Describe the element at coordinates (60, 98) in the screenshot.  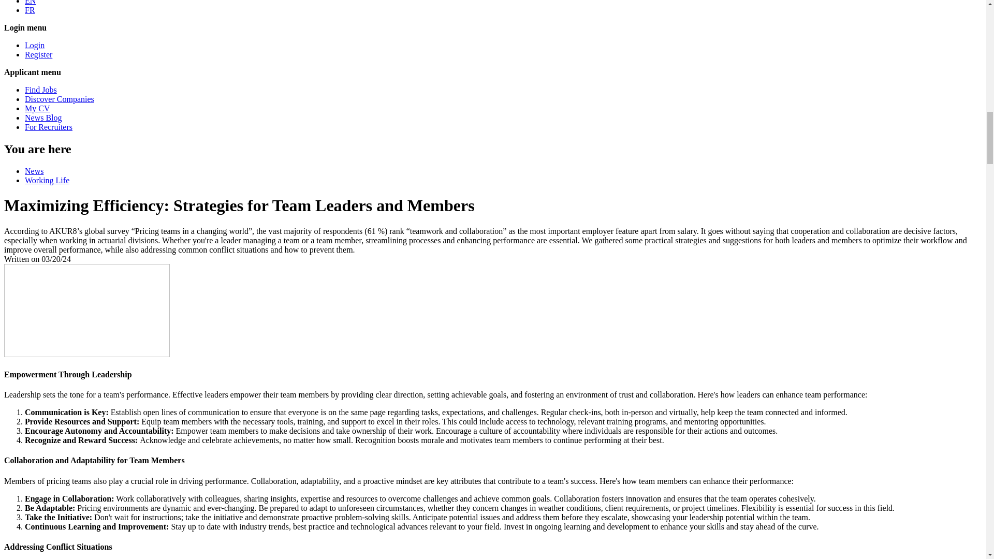
I see `Discover Companies` at that location.